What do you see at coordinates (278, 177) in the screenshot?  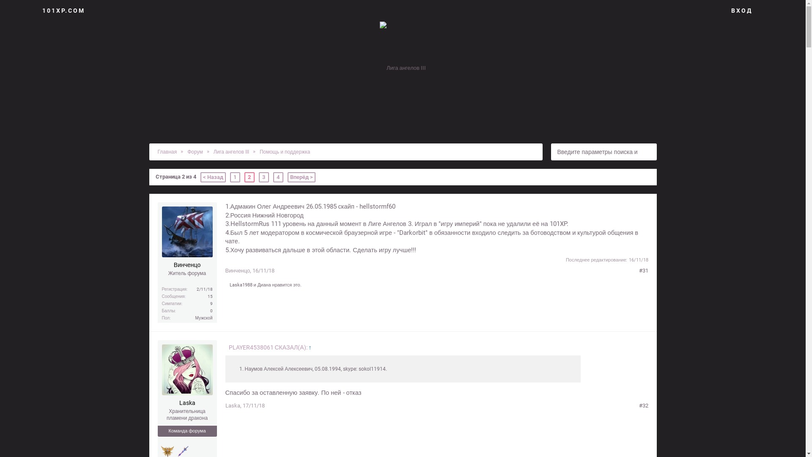 I see `4` at bounding box center [278, 177].